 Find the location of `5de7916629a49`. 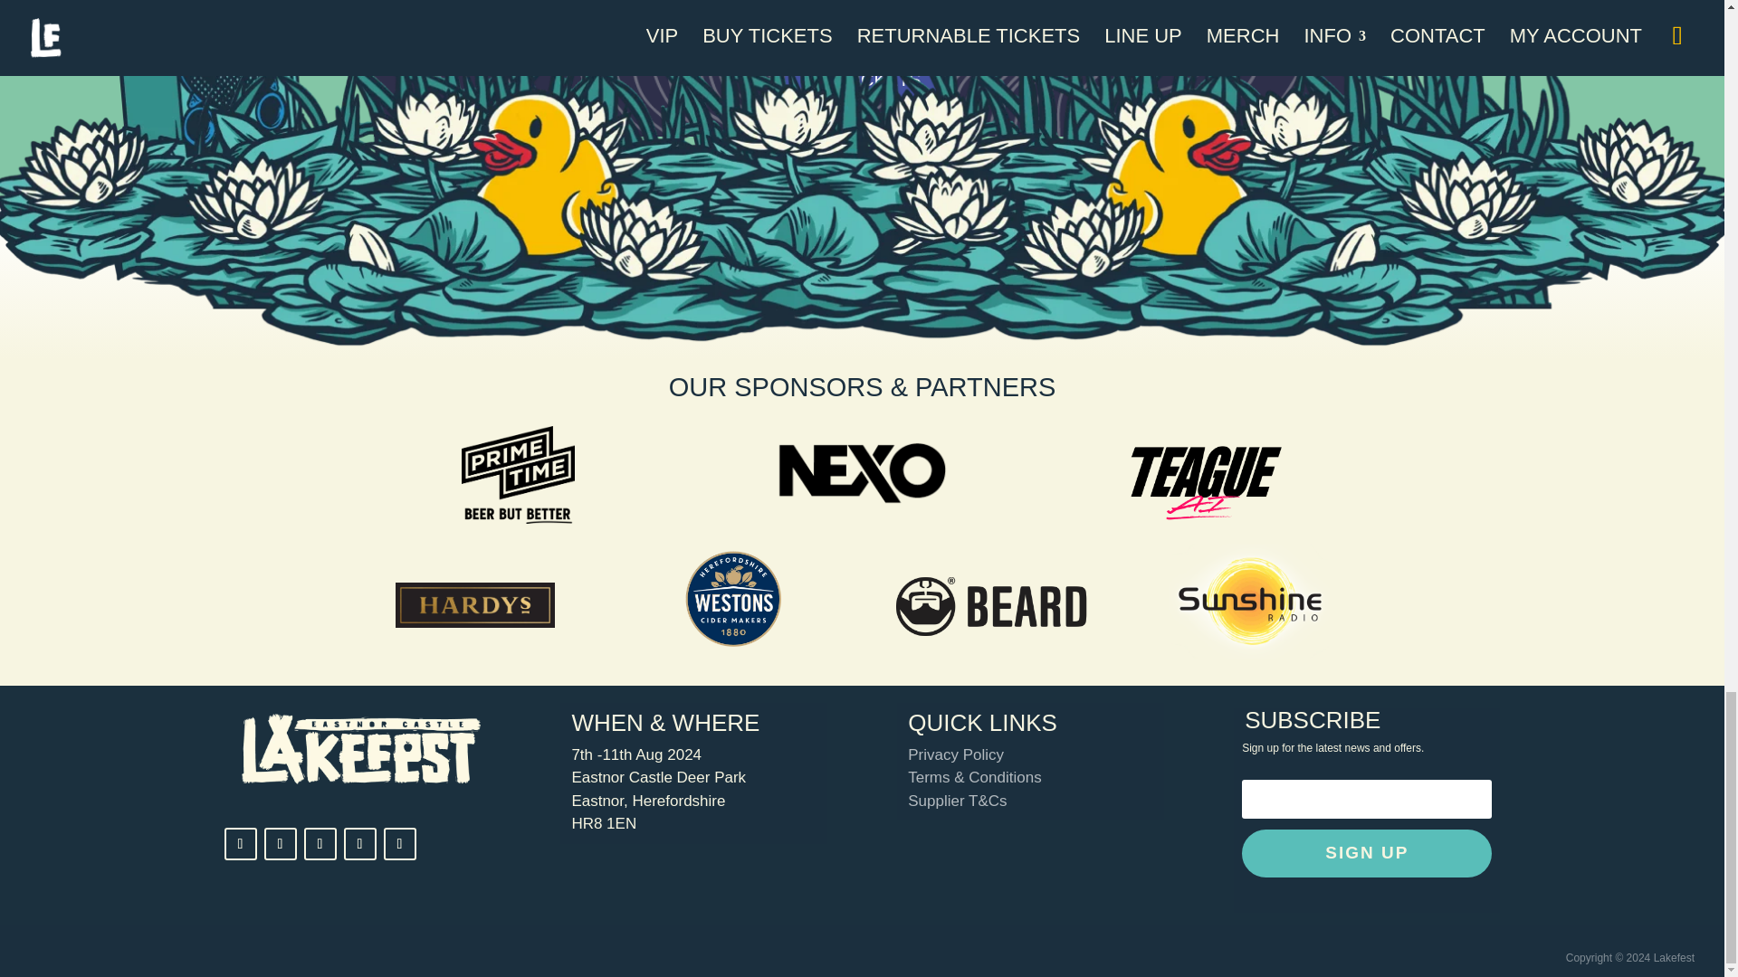

5de7916629a49 is located at coordinates (1248, 601).